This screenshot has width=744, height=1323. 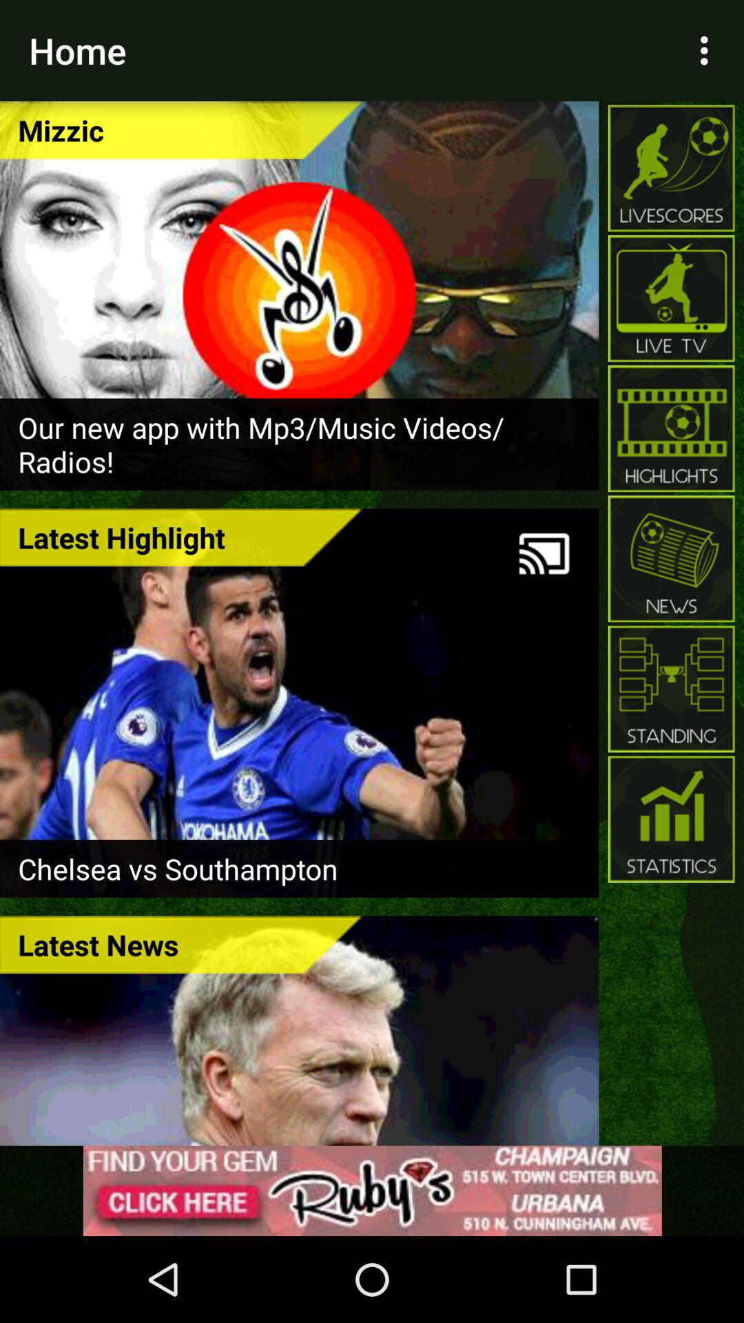 What do you see at coordinates (544, 554) in the screenshot?
I see `cast to other device` at bounding box center [544, 554].